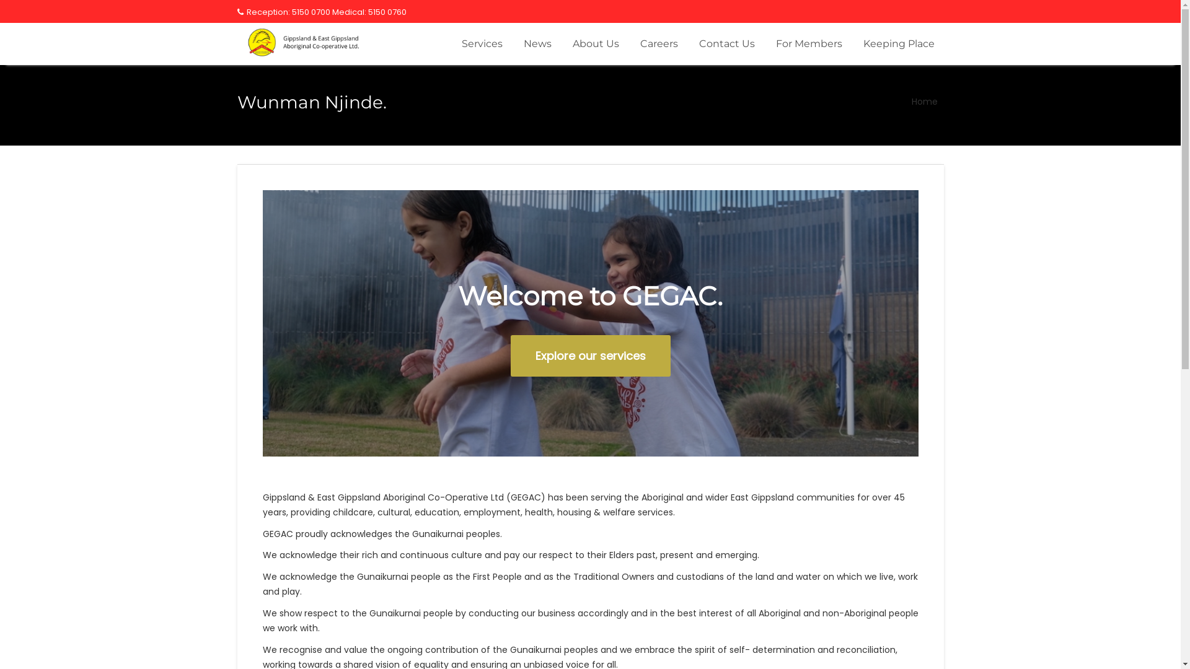  I want to click on For Members, so click(808, 44).